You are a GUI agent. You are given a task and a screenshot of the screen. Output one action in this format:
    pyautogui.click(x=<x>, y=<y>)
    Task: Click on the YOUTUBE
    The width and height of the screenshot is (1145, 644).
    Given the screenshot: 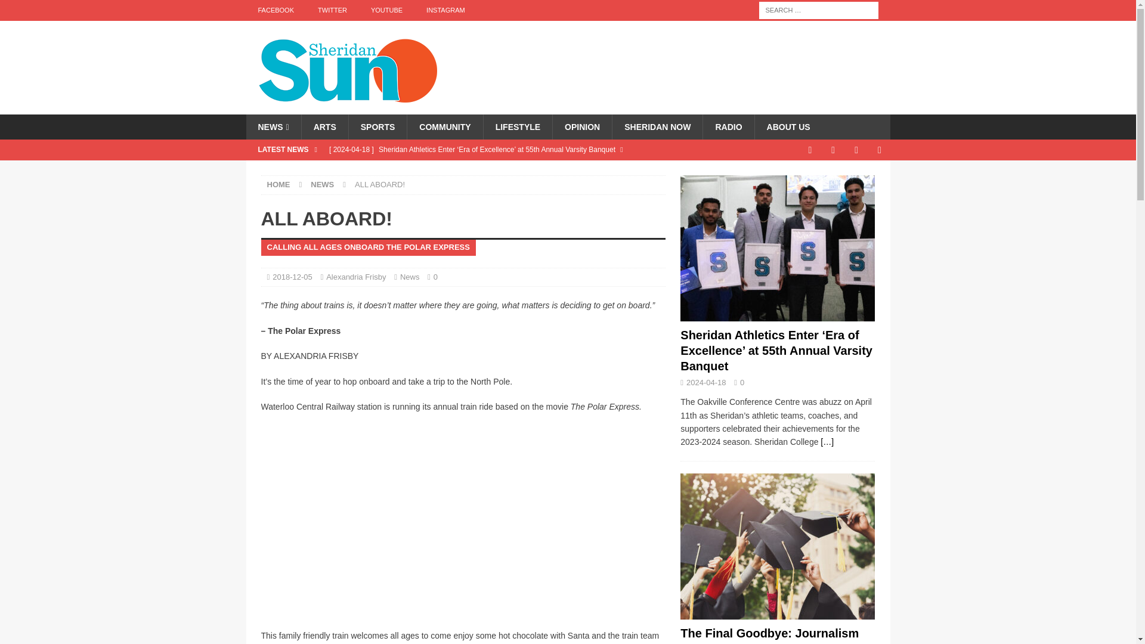 What is the action you would take?
    pyautogui.click(x=386, y=10)
    